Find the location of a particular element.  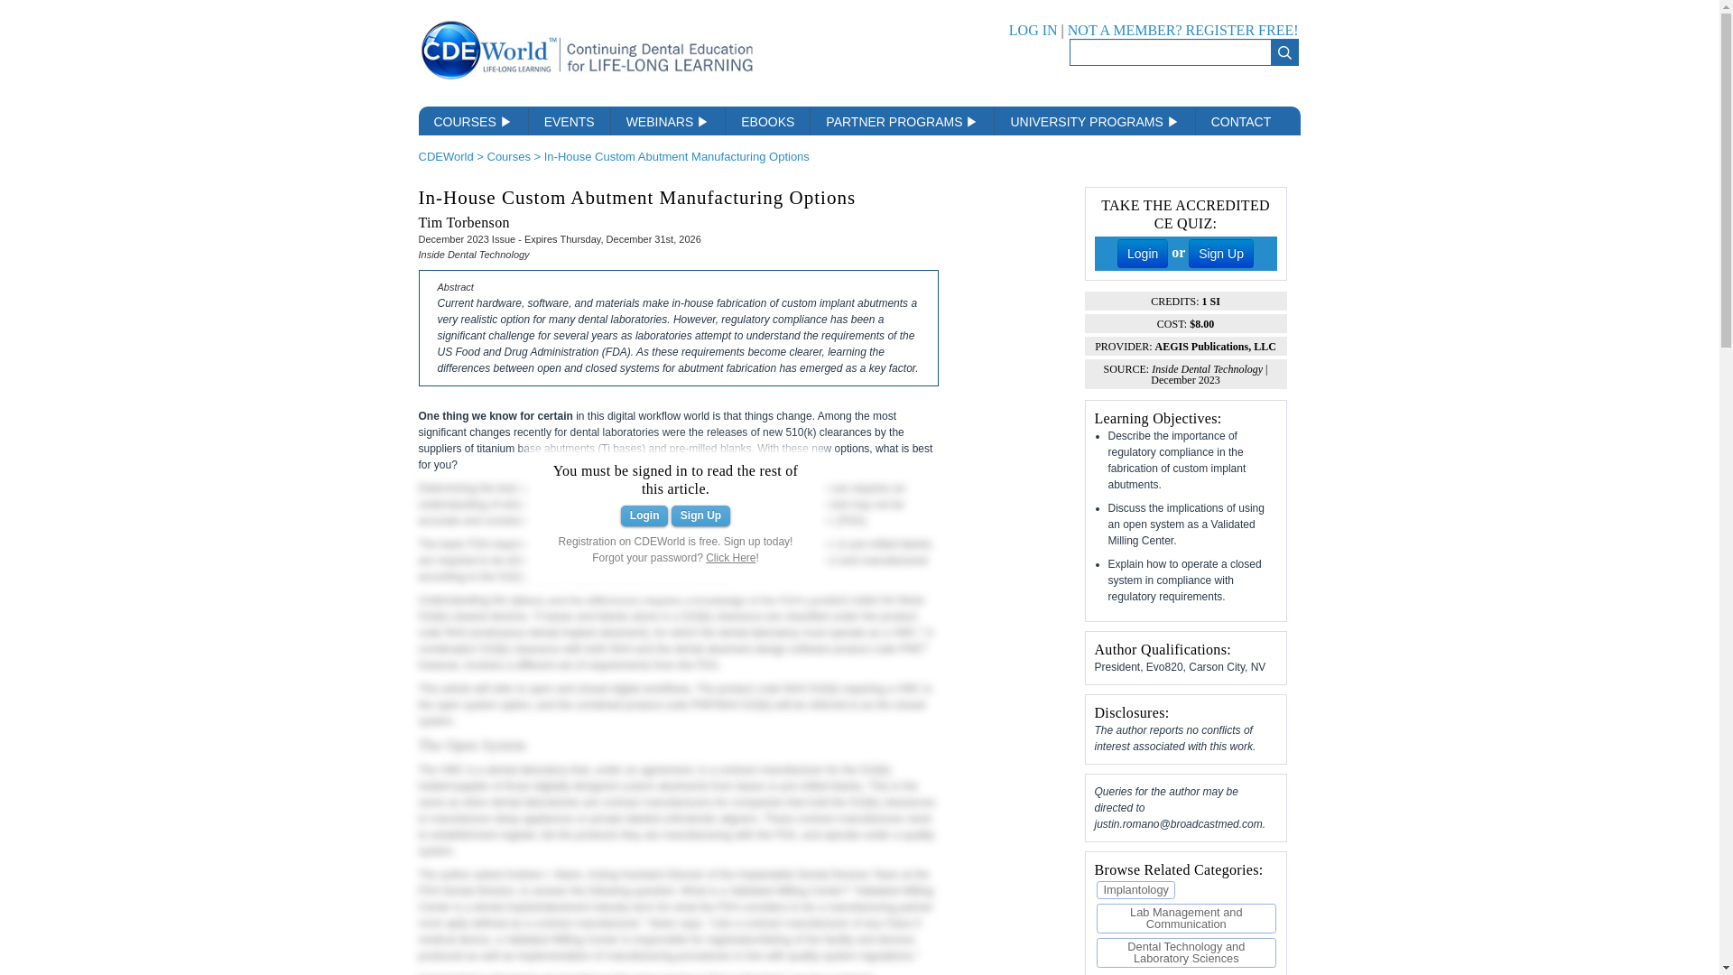

CONTACT is located at coordinates (1241, 121).